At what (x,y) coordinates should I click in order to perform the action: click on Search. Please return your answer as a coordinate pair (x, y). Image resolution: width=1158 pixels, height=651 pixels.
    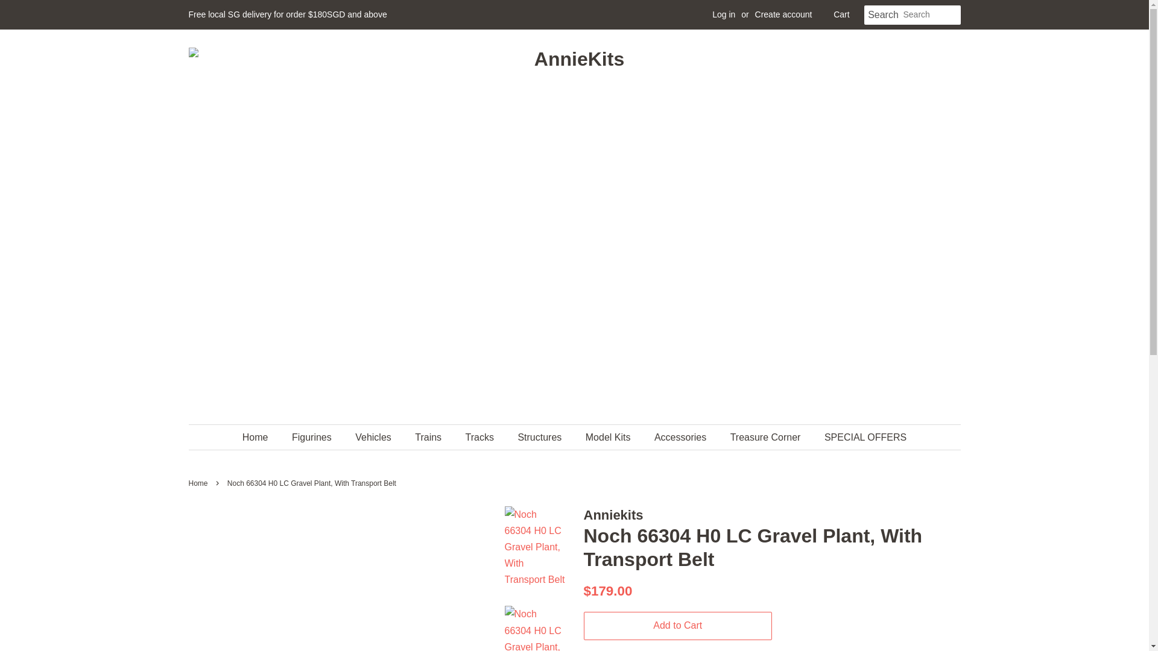
    Looking at the image, I should click on (883, 15).